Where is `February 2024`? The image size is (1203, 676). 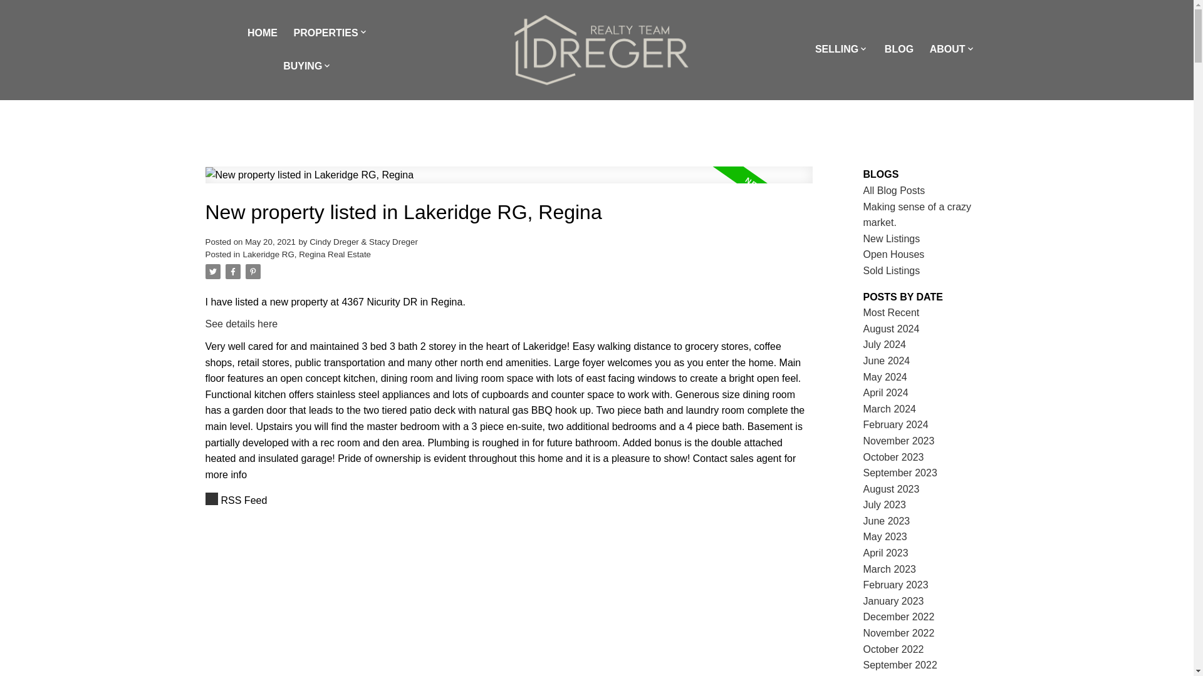
February 2024 is located at coordinates (896, 424).